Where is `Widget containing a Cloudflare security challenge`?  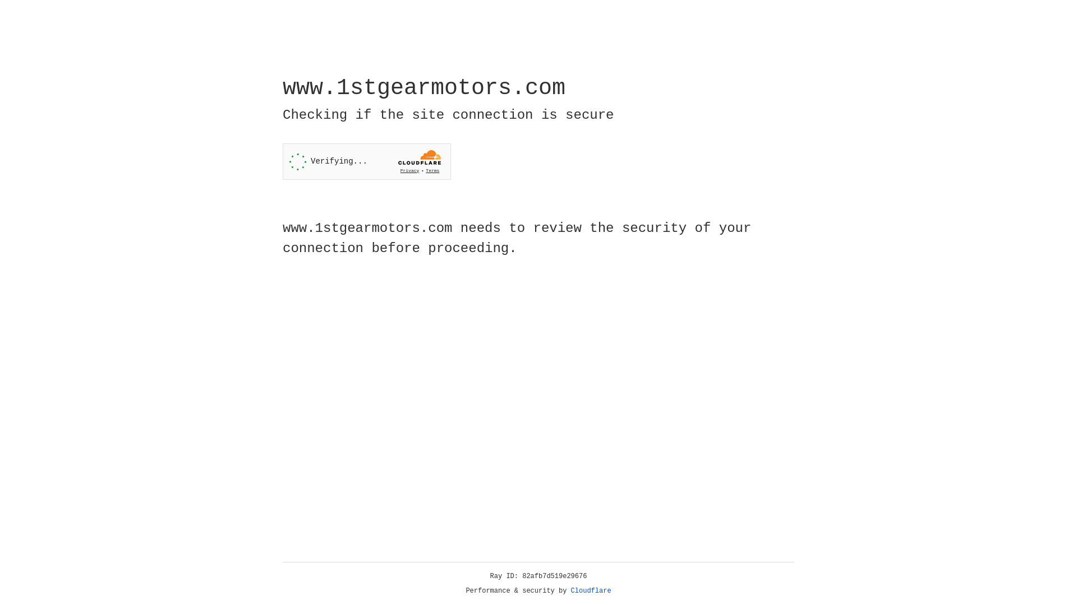 Widget containing a Cloudflare security challenge is located at coordinates (367, 161).